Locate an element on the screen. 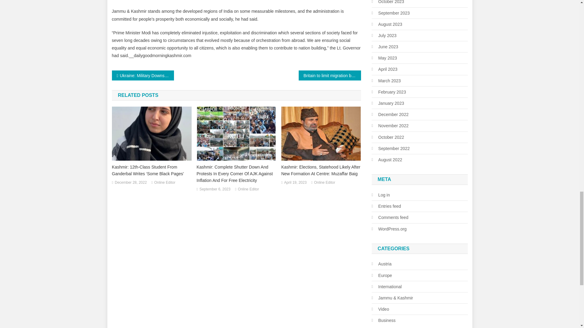 Image resolution: width=584 pixels, height=328 pixels. Online Editor is located at coordinates (325, 183).